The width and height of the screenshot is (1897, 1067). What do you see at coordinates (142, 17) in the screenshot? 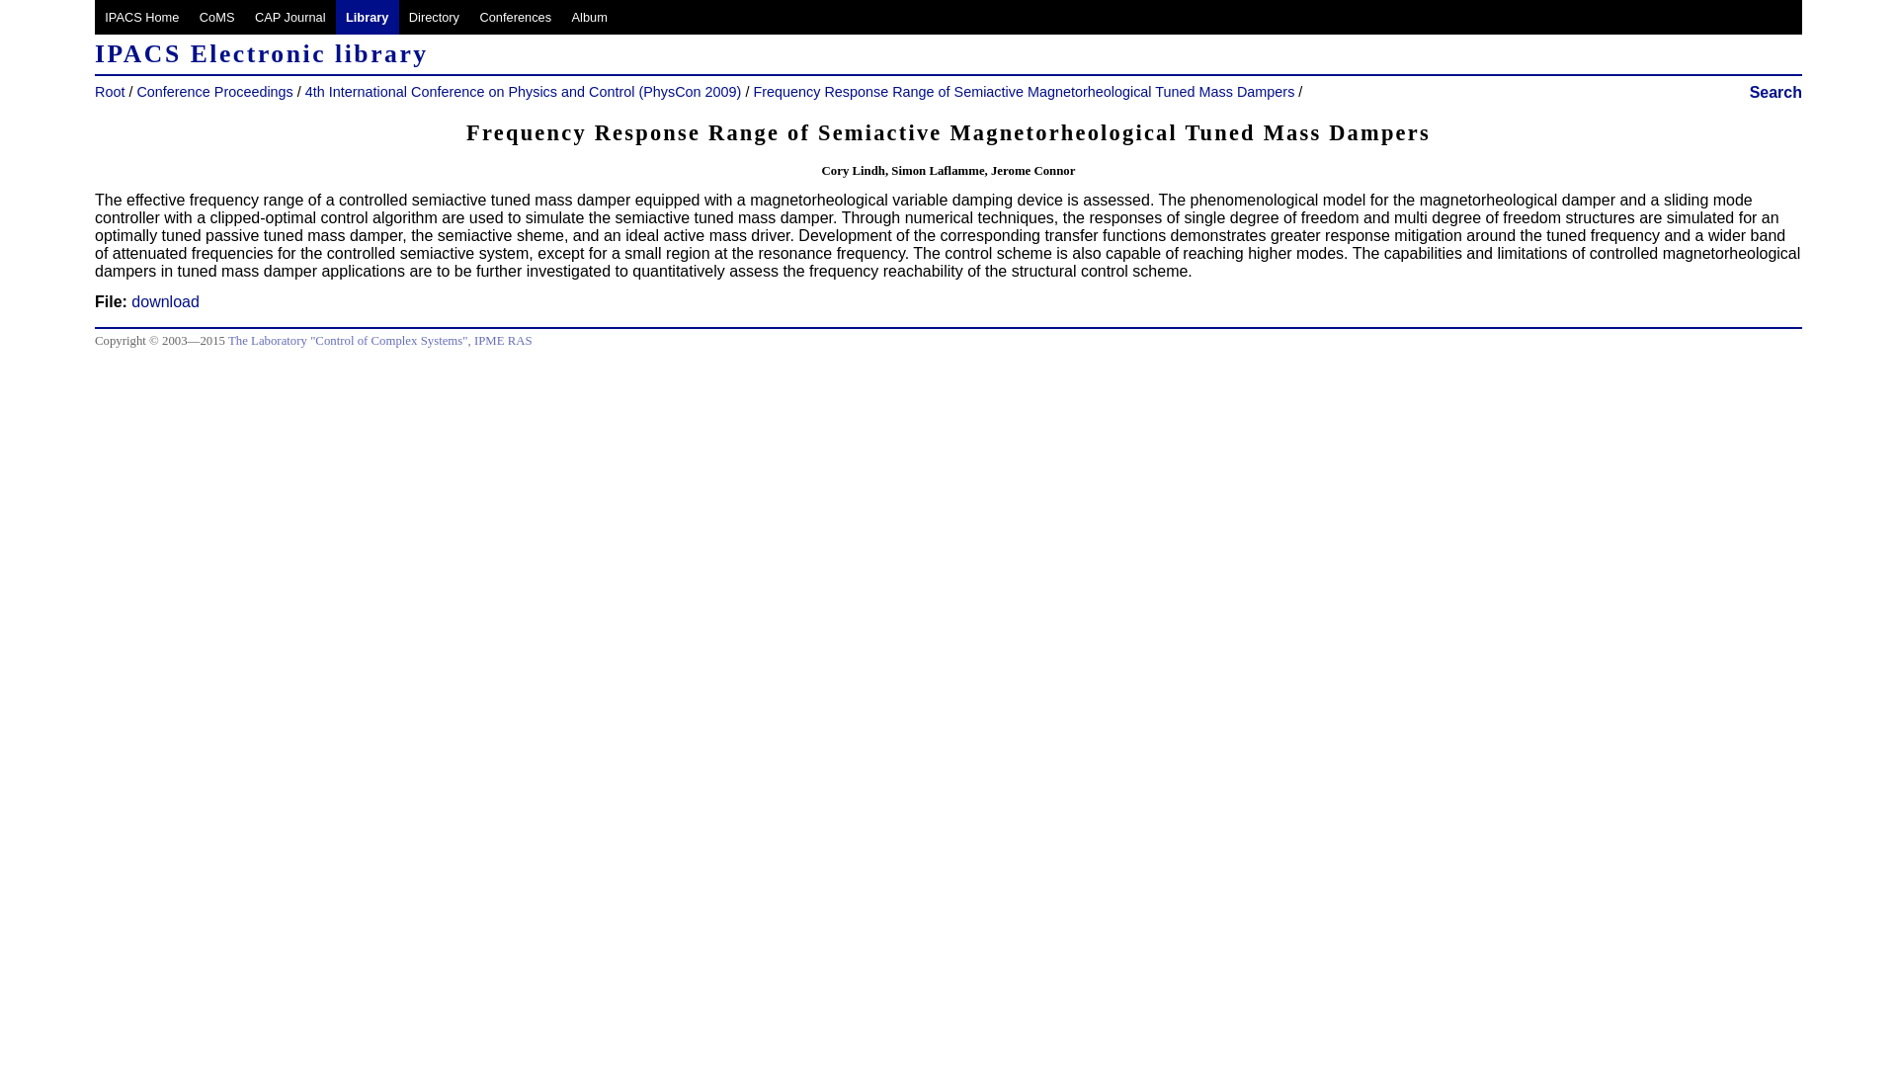
I see `International Physics and Control Society home page` at bounding box center [142, 17].